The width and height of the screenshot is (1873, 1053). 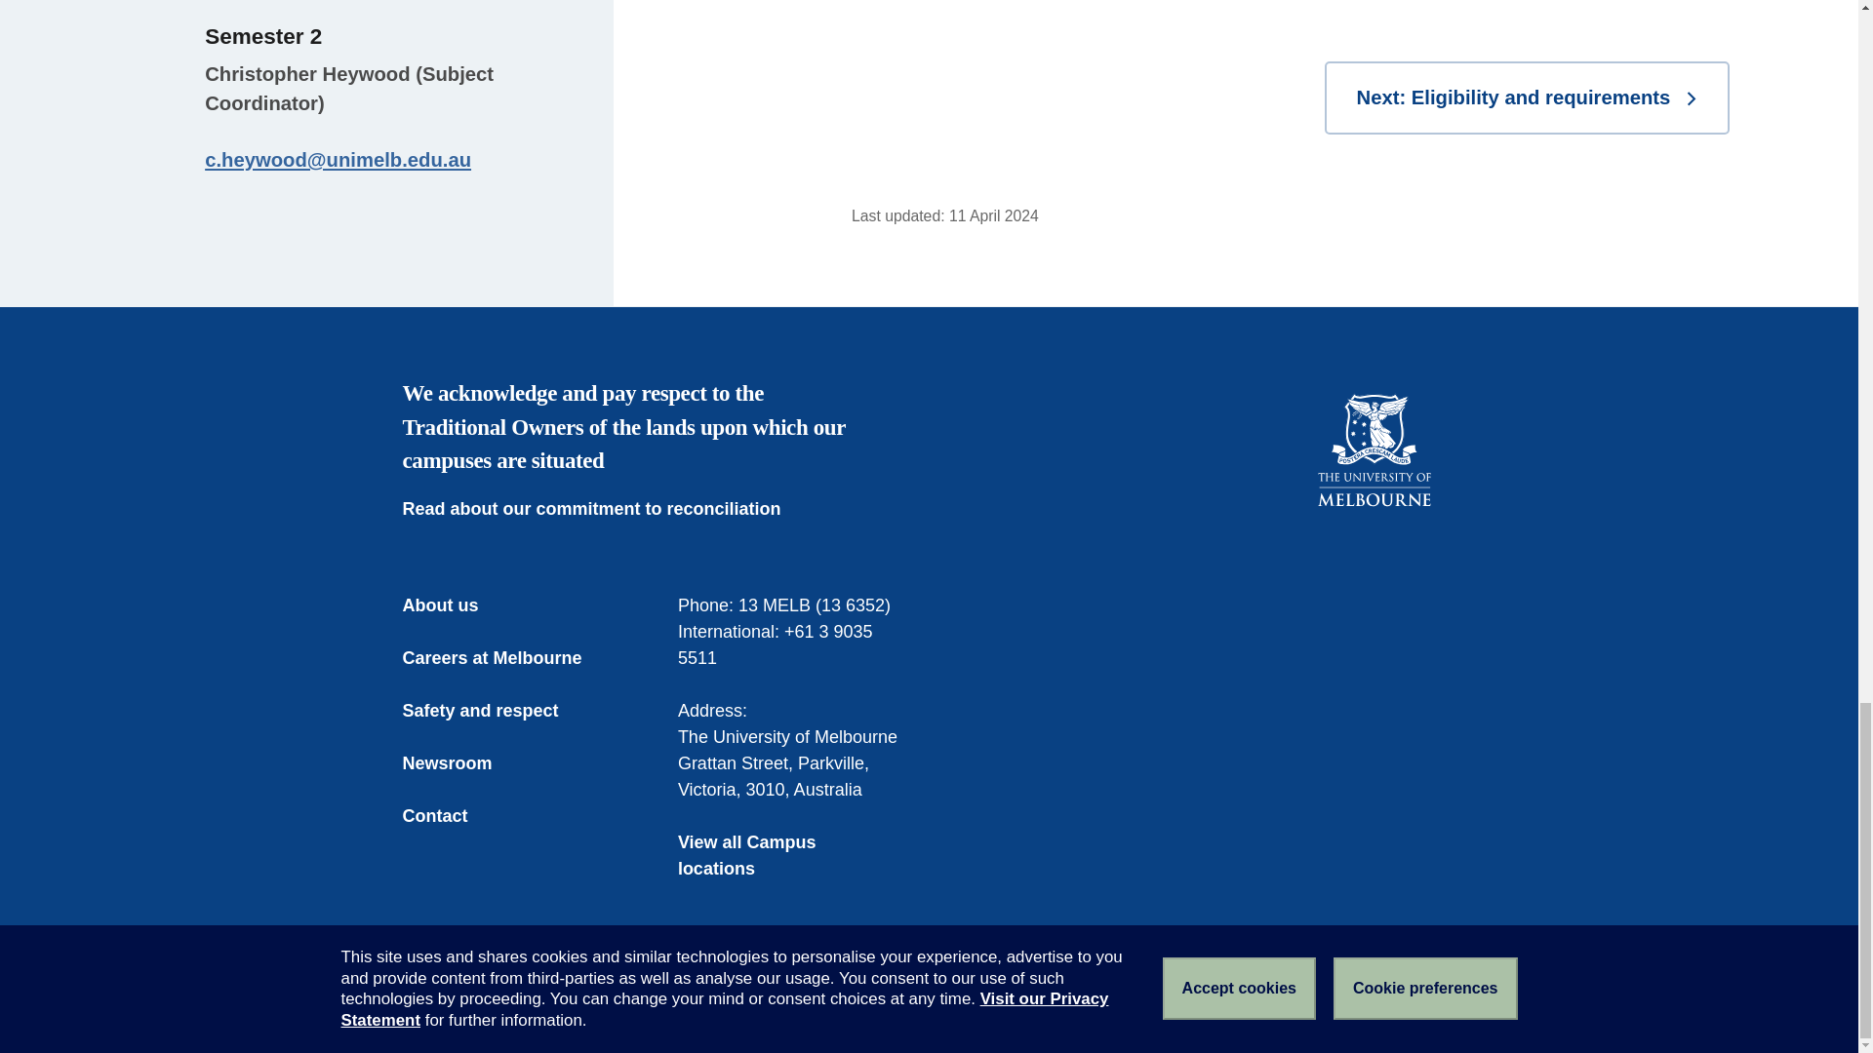 I want to click on Twitter, so click(x=1352, y=577).